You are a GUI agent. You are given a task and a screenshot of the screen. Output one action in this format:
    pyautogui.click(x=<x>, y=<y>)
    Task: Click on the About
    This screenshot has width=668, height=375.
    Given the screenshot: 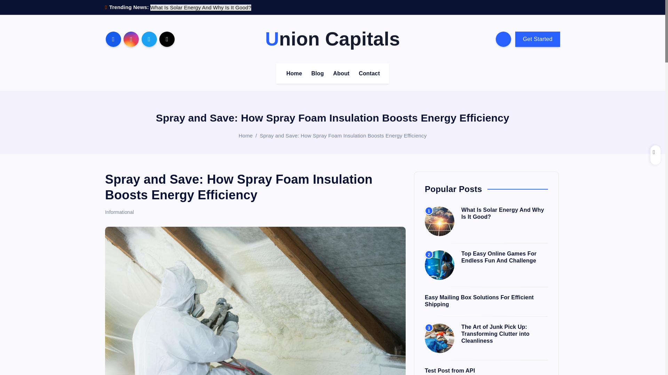 What is the action you would take?
    pyautogui.click(x=342, y=73)
    